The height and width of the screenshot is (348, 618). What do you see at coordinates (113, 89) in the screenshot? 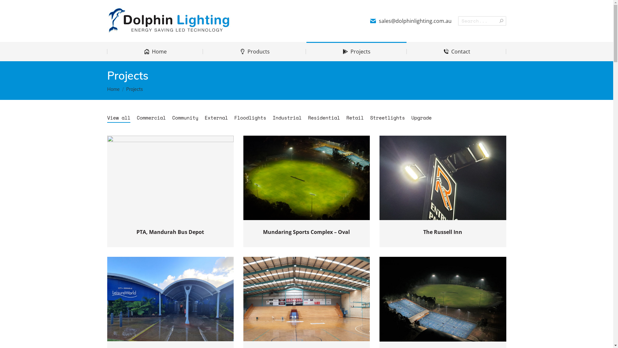
I see `Home` at bounding box center [113, 89].